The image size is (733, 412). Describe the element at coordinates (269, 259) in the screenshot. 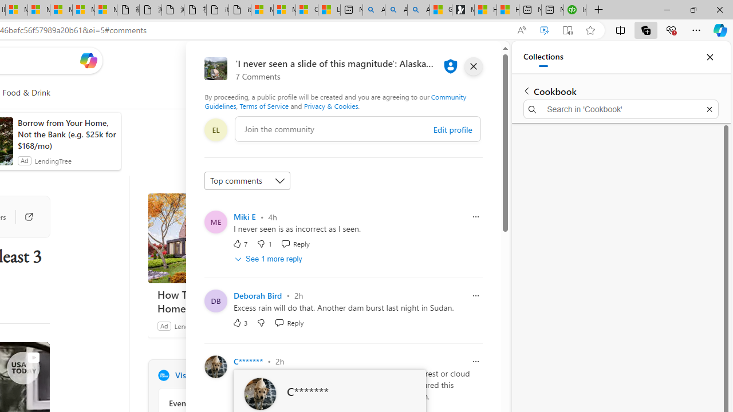

I see `See 1 more reply` at that location.